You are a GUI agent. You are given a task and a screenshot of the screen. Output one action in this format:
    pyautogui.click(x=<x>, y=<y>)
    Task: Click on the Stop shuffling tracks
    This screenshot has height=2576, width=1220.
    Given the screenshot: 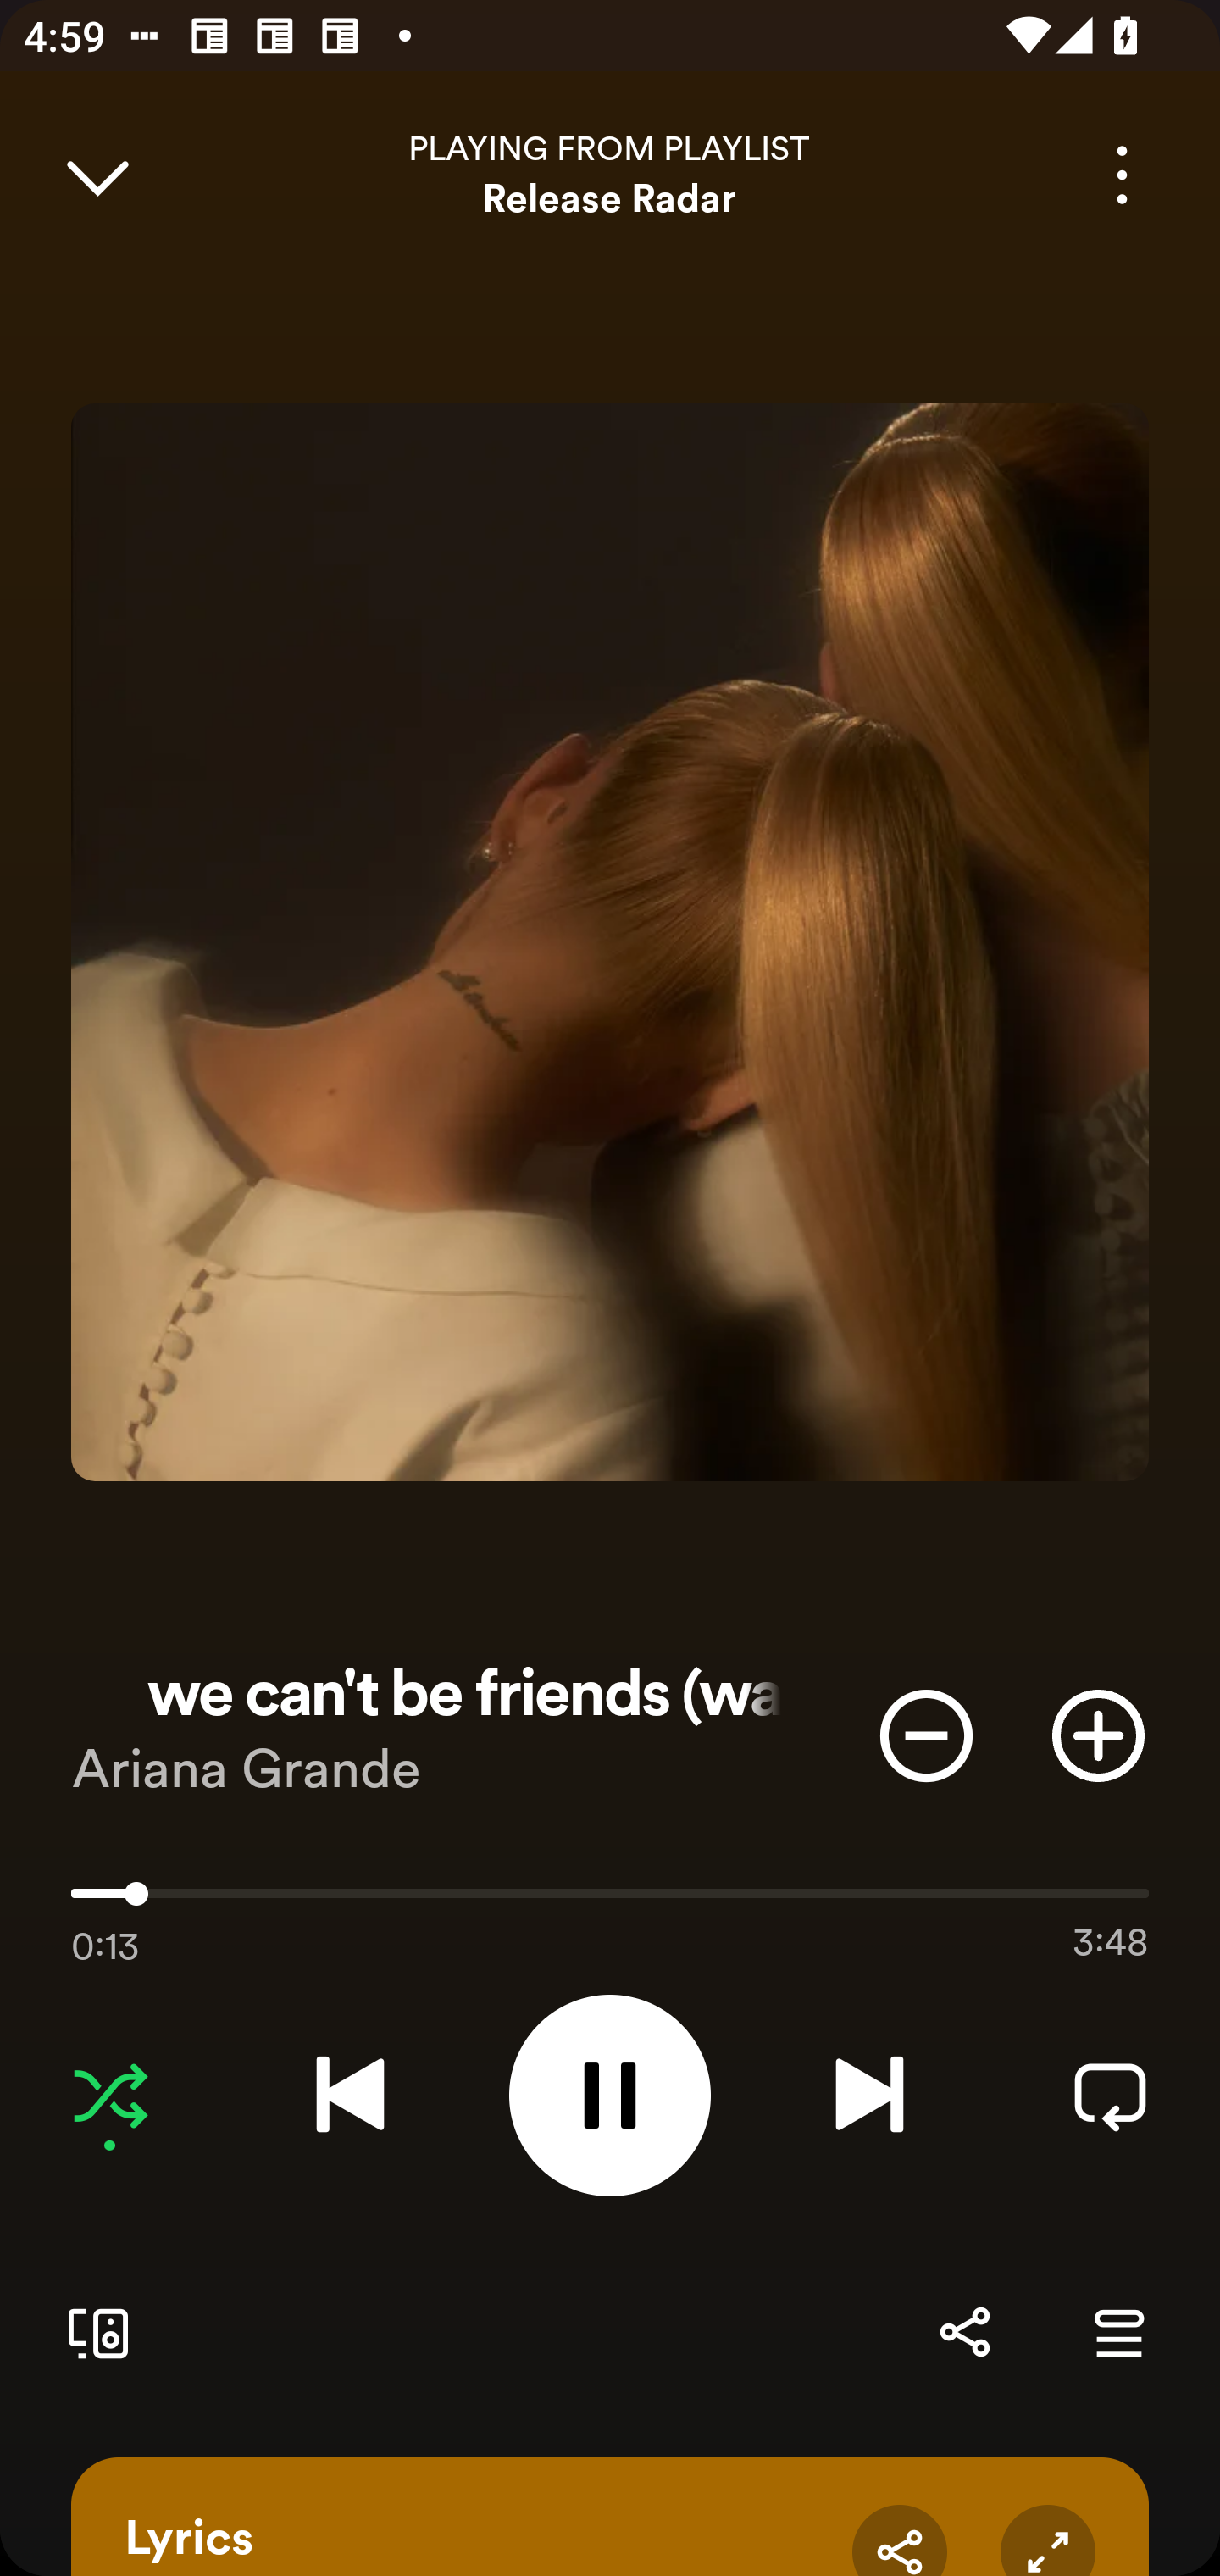 What is the action you would take?
    pyautogui.click(x=110, y=2095)
    